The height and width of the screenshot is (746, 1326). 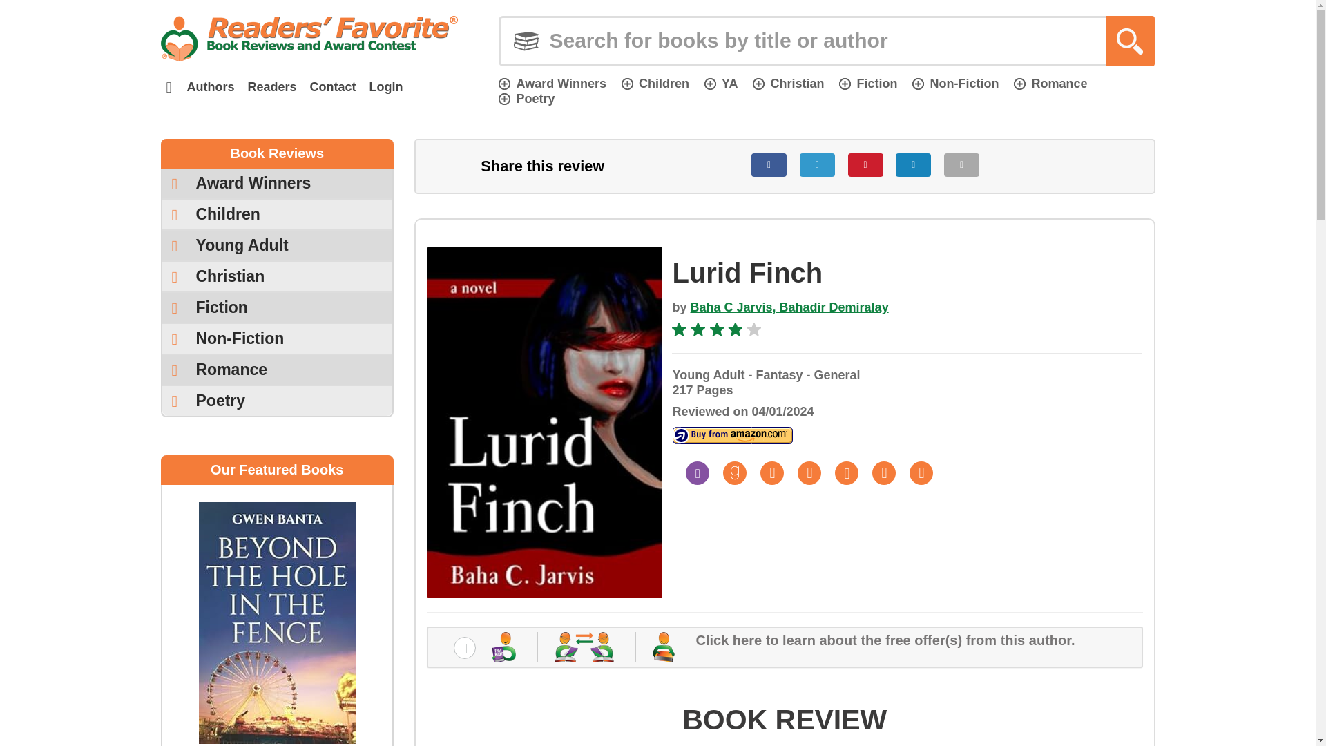 I want to click on Login, so click(x=385, y=87).